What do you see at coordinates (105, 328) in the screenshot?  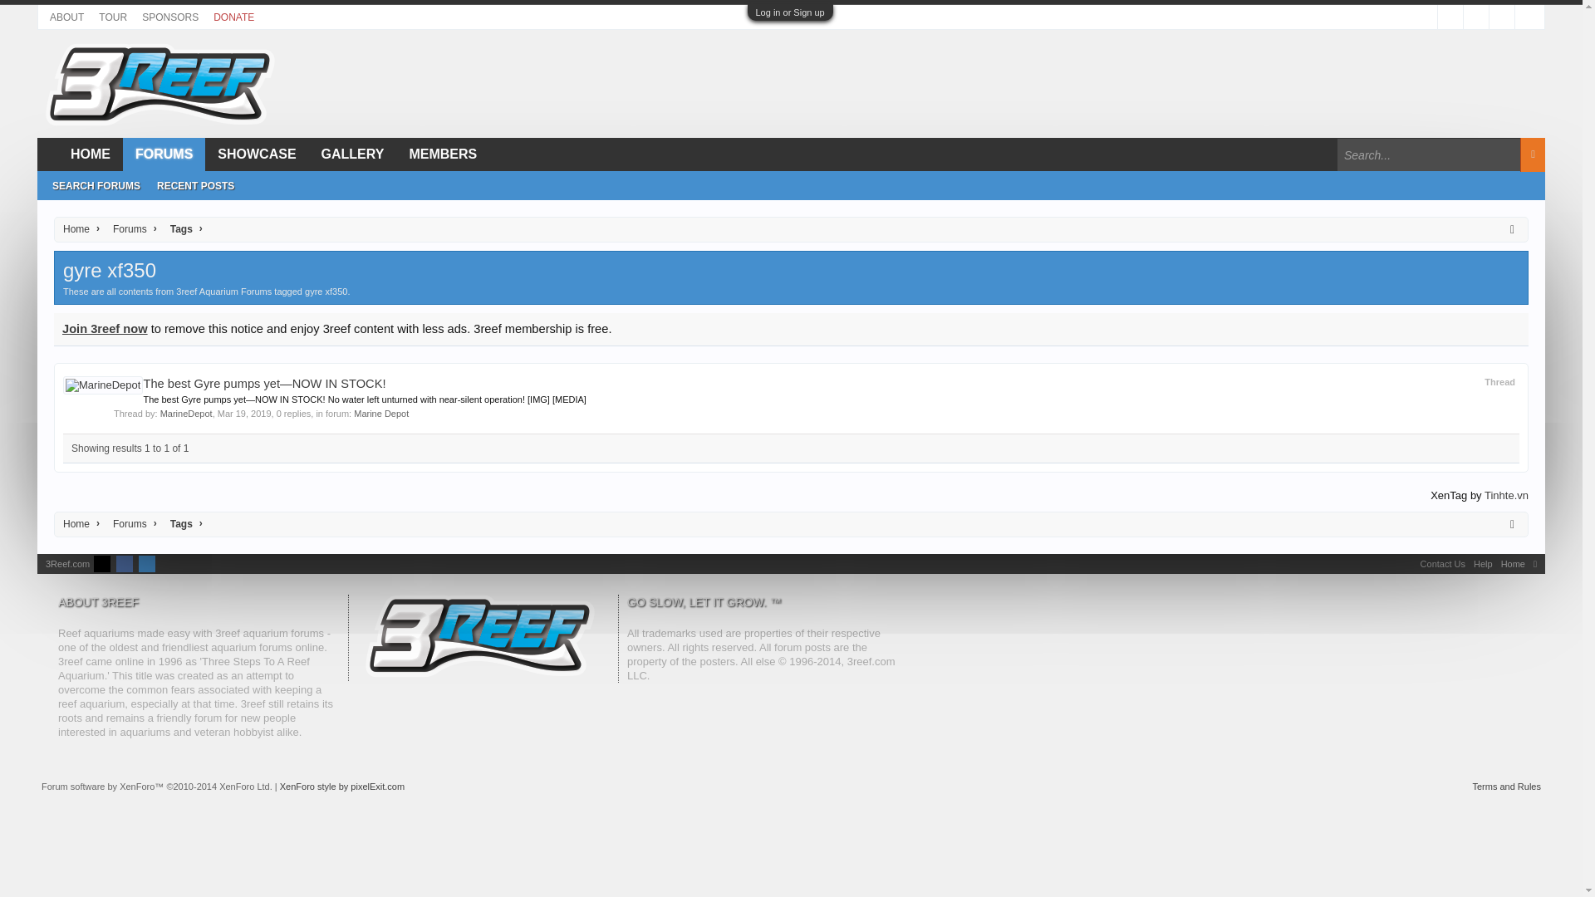 I see `Join 3reef now` at bounding box center [105, 328].